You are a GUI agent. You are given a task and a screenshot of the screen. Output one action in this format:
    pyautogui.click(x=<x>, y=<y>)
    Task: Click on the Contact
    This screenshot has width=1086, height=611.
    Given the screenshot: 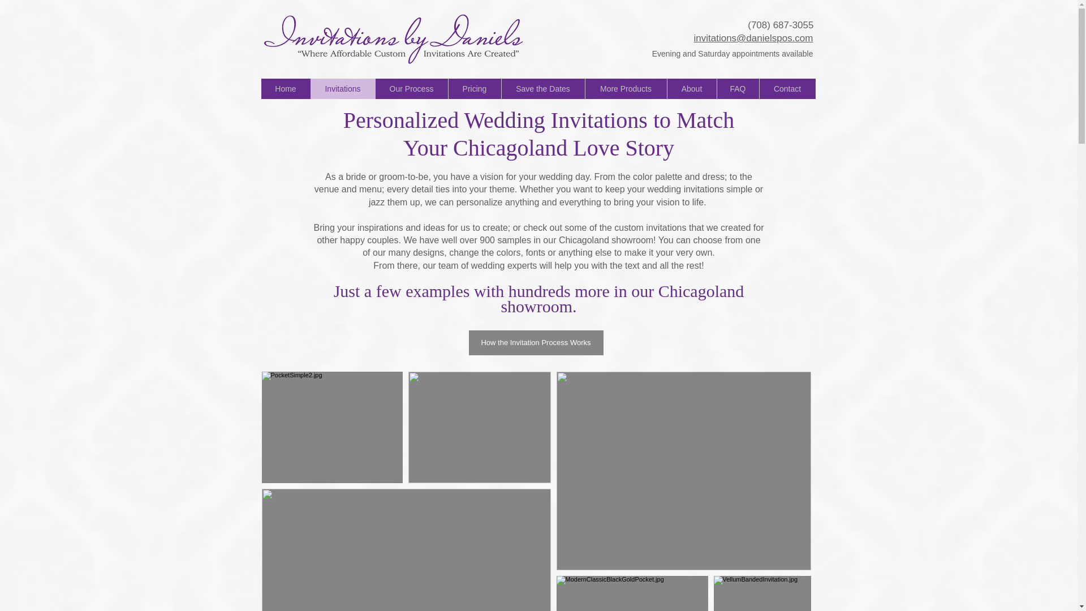 What is the action you would take?
    pyautogui.click(x=787, y=88)
    